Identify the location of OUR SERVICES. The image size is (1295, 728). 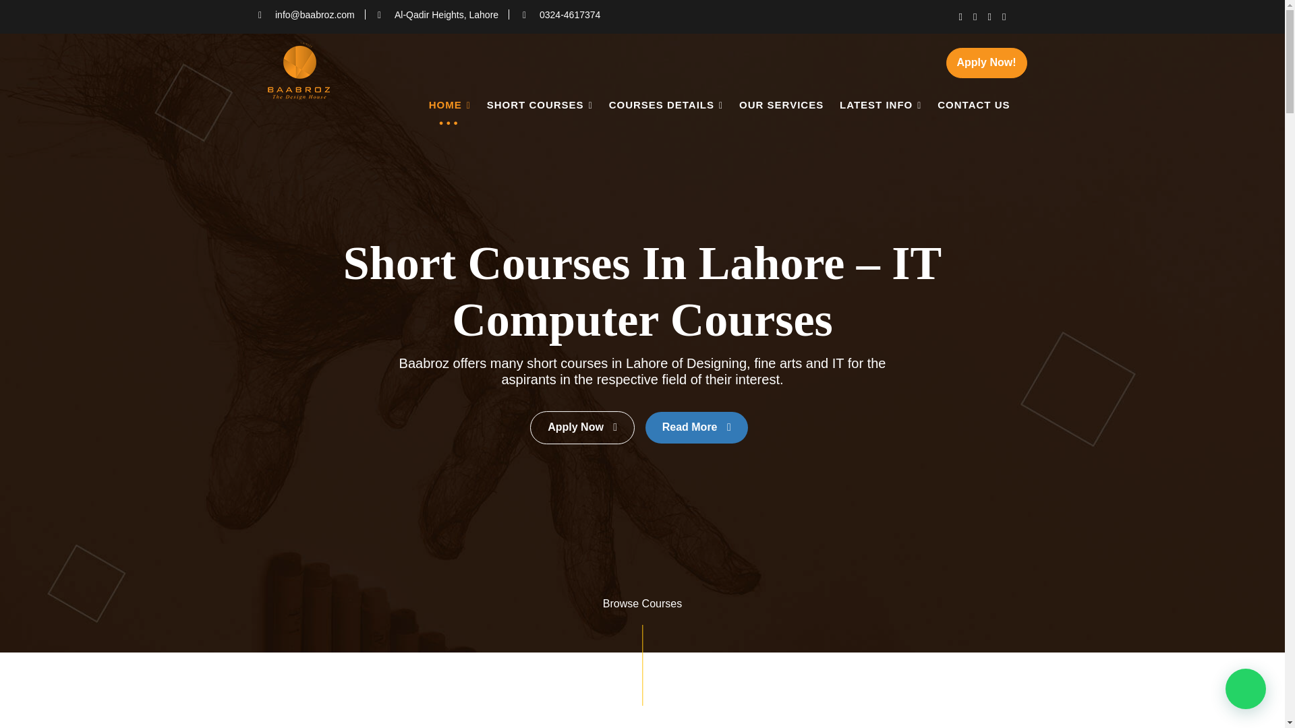
(781, 104).